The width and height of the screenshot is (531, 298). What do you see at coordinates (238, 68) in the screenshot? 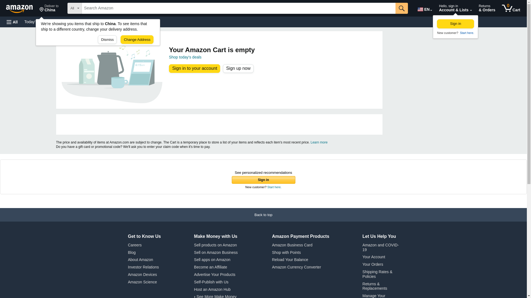
I see `All` at bounding box center [238, 68].